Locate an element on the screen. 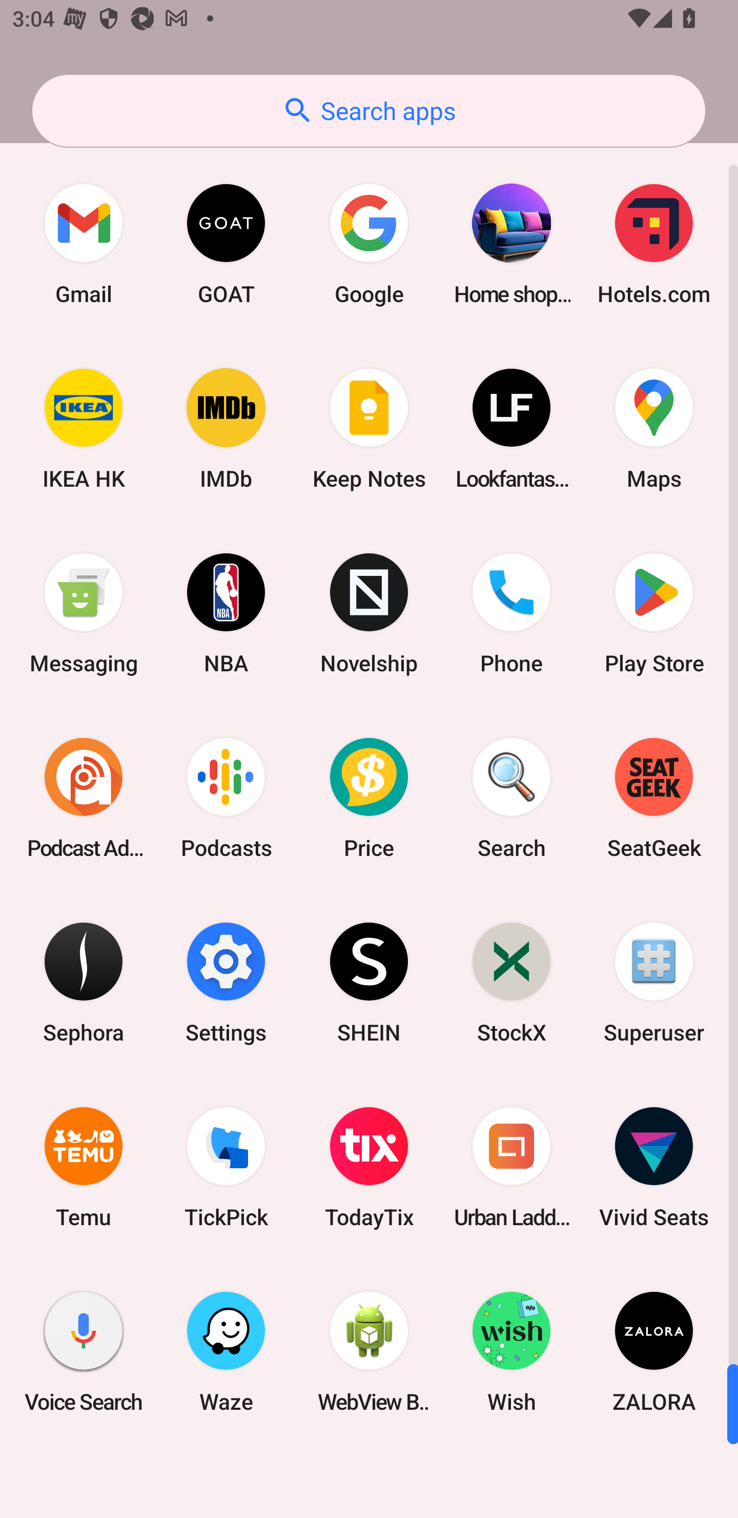  WebView Browser Tester is located at coordinates (369, 1351).